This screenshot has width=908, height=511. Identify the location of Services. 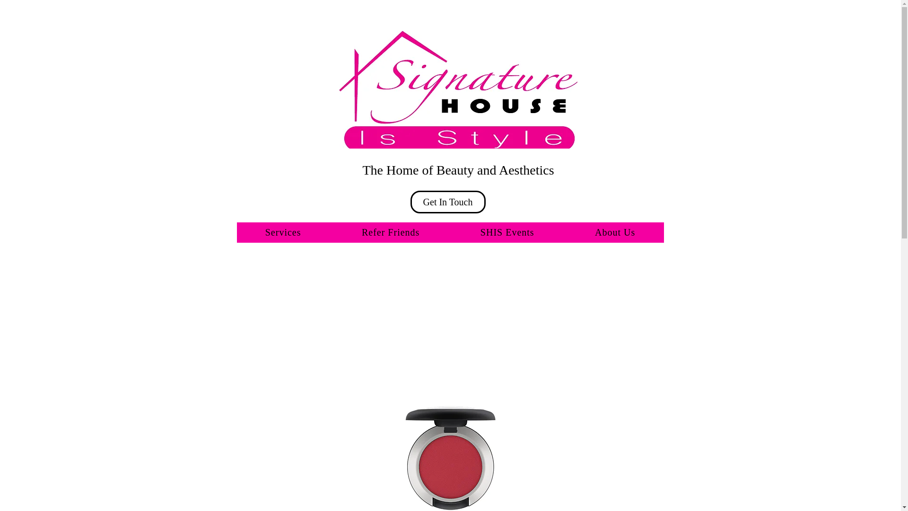
(282, 232).